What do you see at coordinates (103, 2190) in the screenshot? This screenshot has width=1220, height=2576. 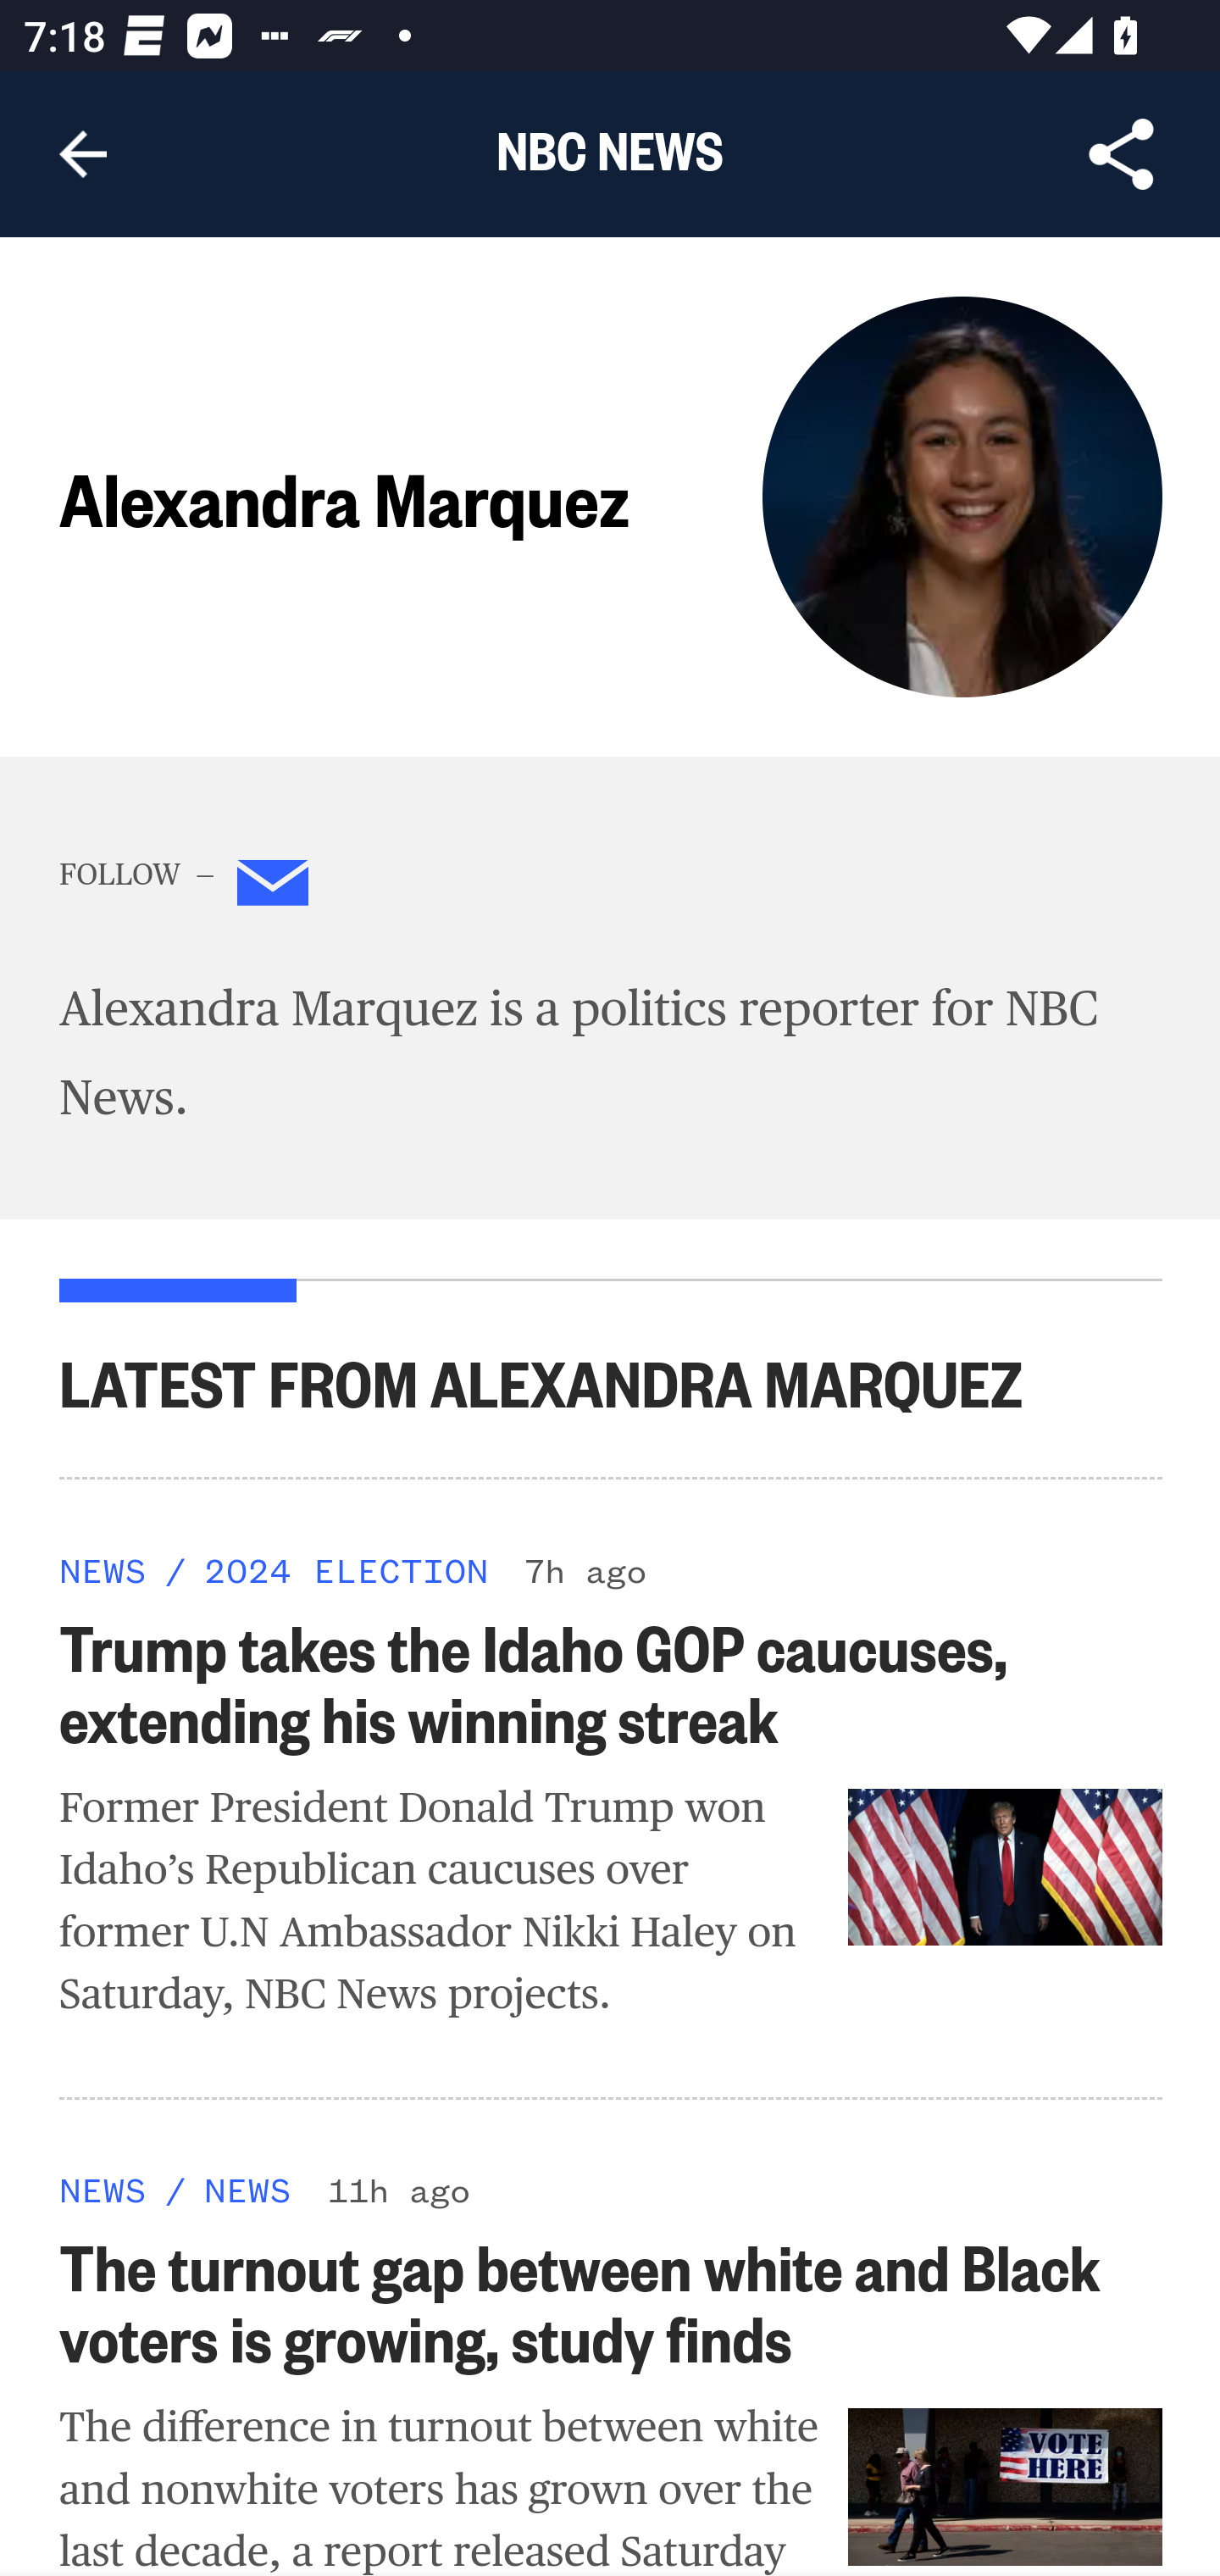 I see `NEWS NEWS NEWS` at bounding box center [103, 2190].